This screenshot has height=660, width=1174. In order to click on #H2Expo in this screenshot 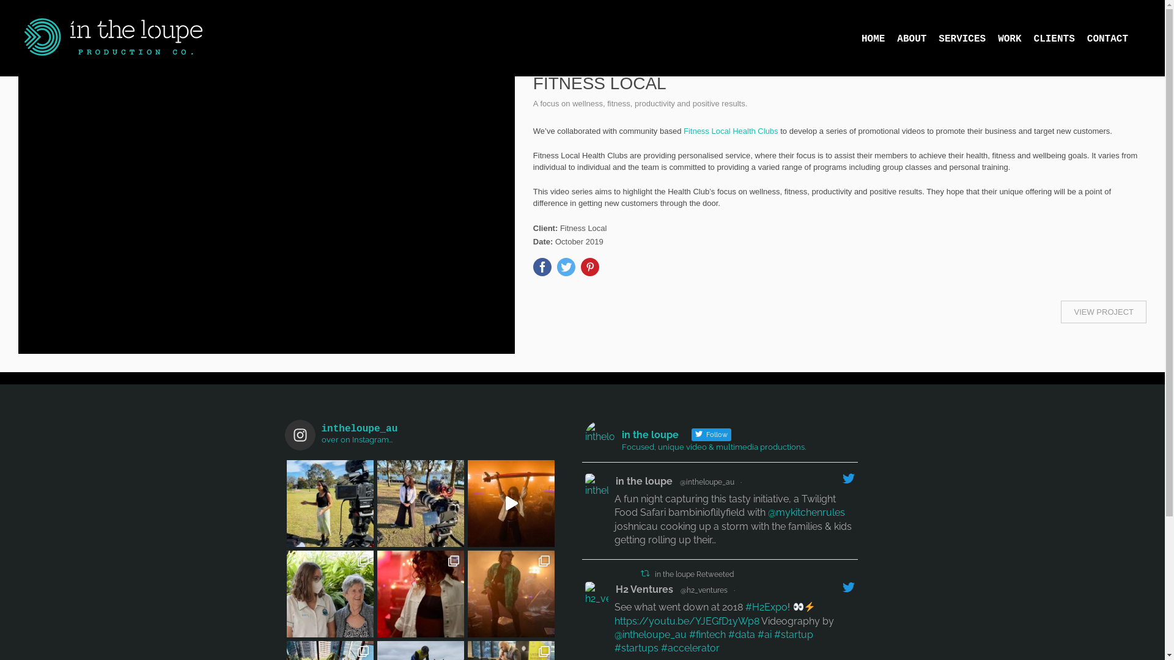, I will do `click(767, 607)`.